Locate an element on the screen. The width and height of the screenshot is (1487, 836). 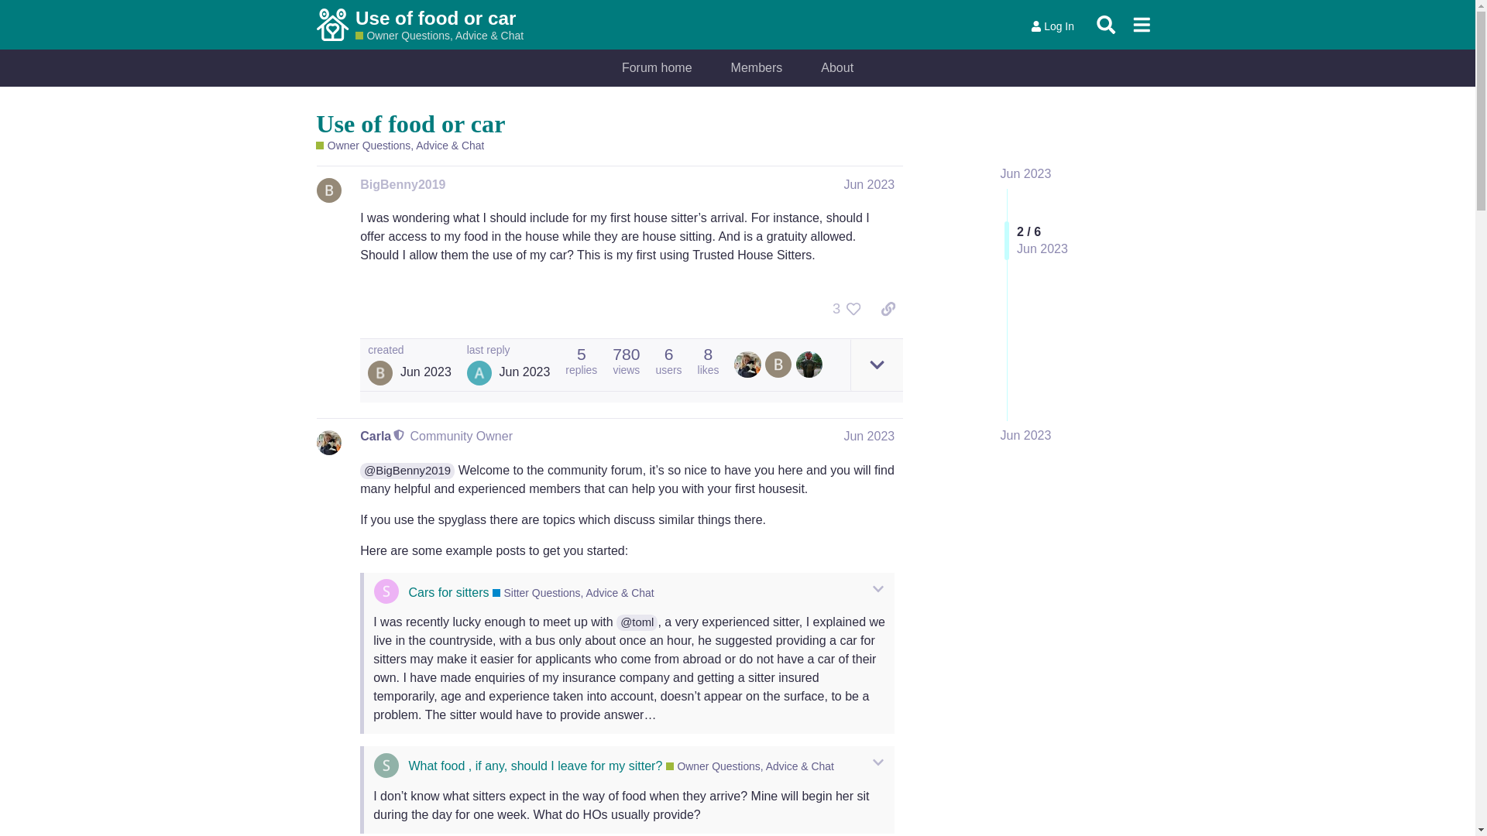
What food , if any, should I leave for my sitter? is located at coordinates (534, 765).